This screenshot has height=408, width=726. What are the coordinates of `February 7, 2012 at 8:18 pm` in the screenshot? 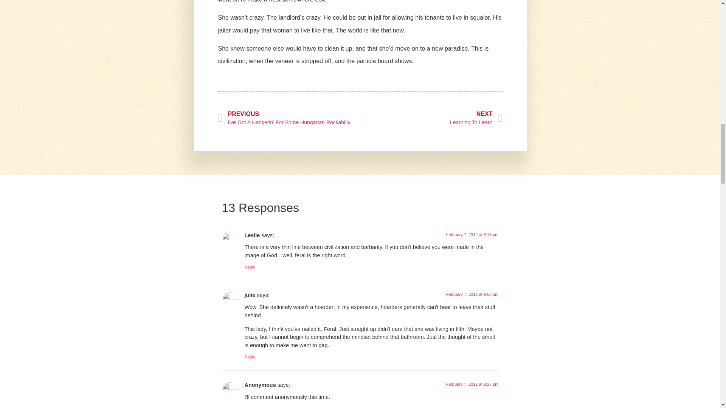 It's located at (473, 234).